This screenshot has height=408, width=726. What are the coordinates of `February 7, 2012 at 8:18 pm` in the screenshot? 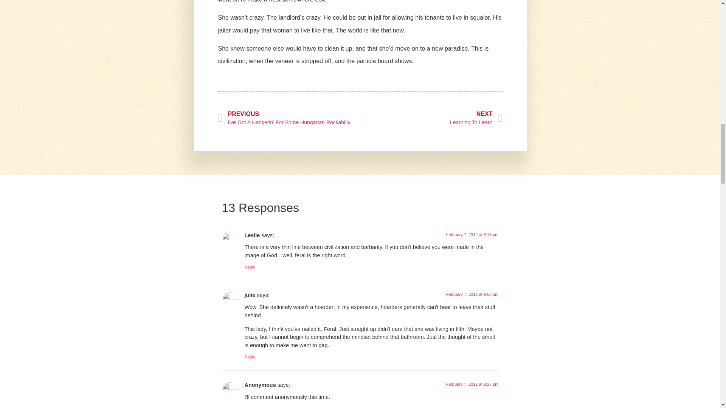 It's located at (473, 234).